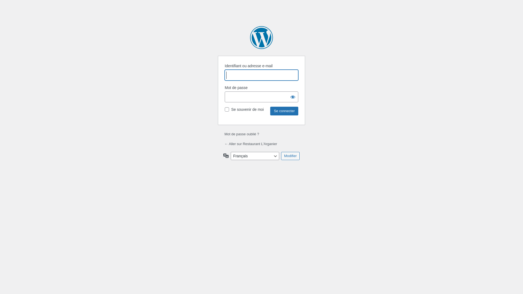  I want to click on Se connecter, so click(284, 111).